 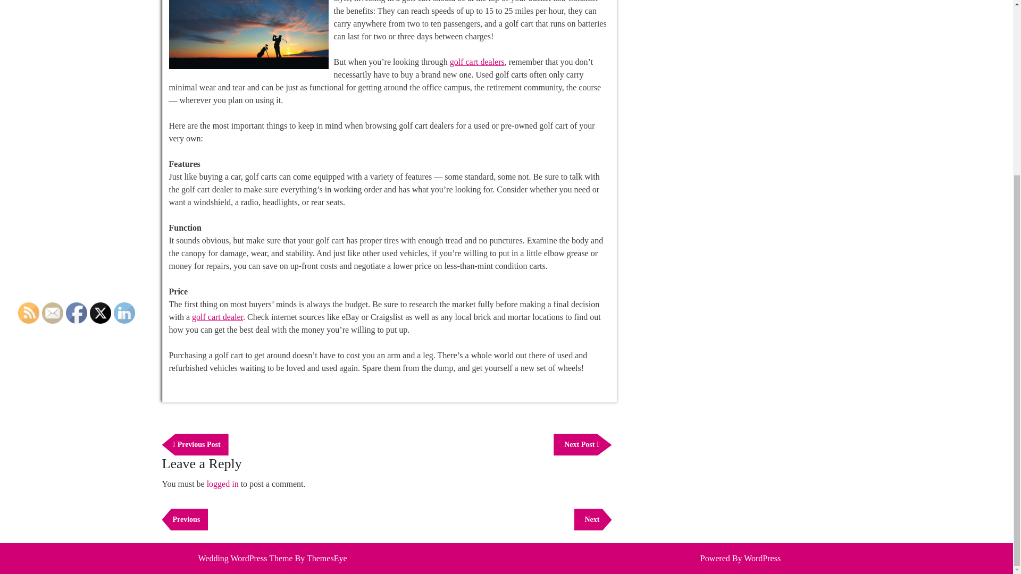 What do you see at coordinates (477, 62) in the screenshot?
I see `Follow by Email` at bounding box center [477, 62].